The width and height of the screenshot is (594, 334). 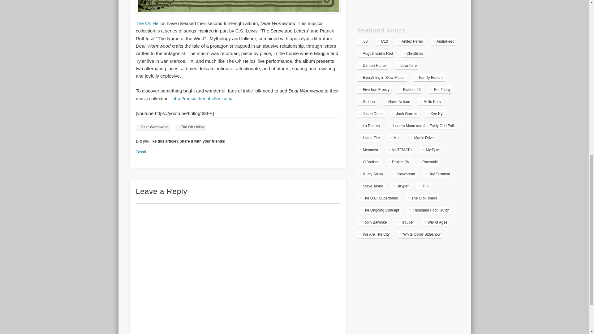 I want to click on Advertisement, so click(x=408, y=7).